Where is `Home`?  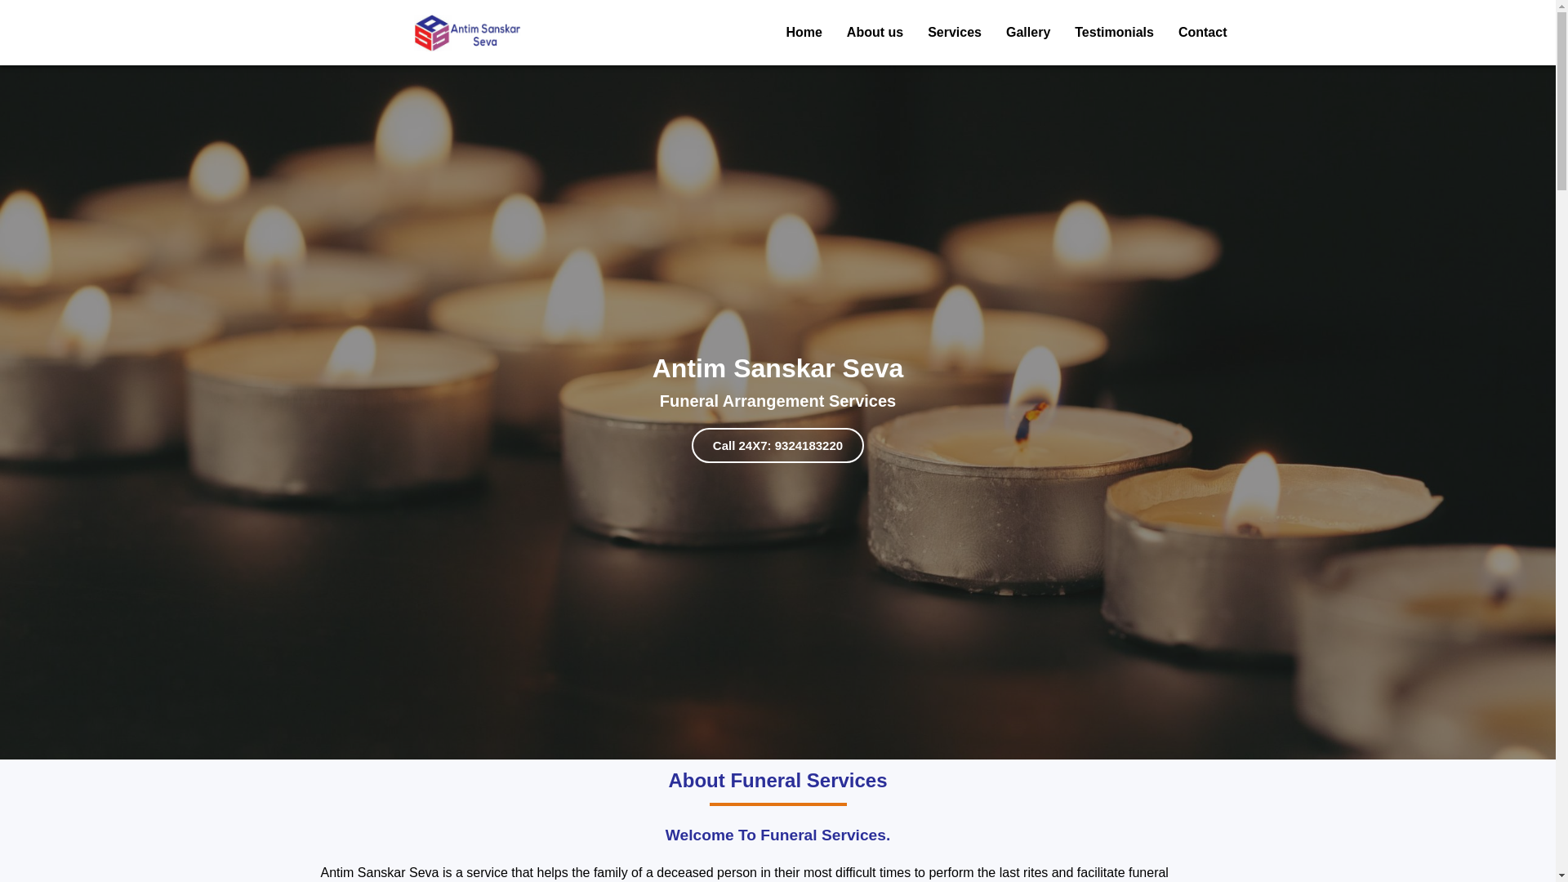
Home is located at coordinates (804, 33).